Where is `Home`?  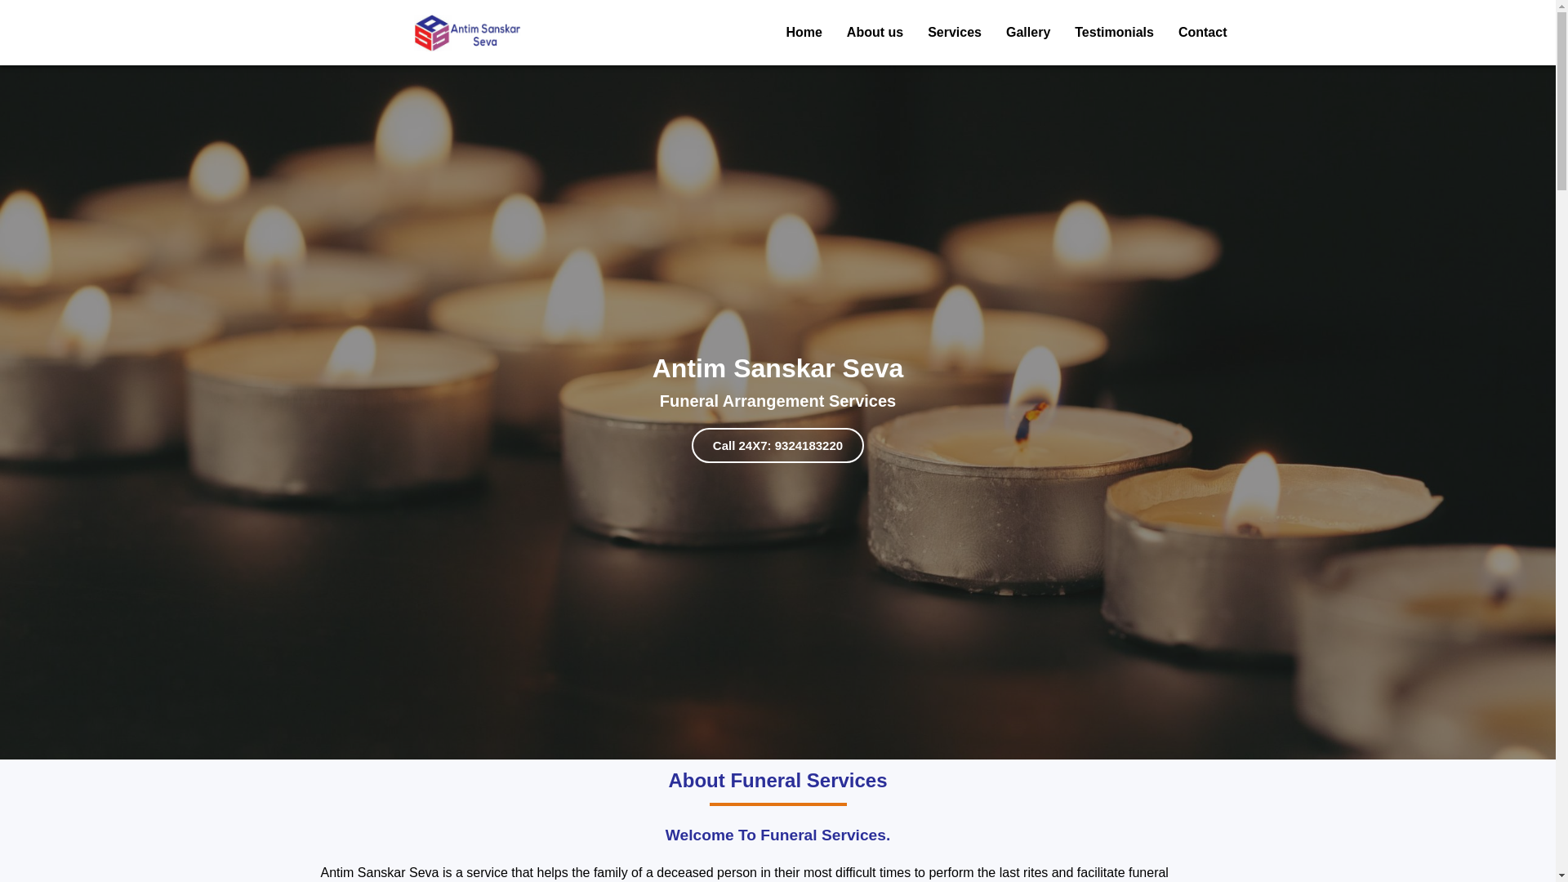
Home is located at coordinates (804, 33).